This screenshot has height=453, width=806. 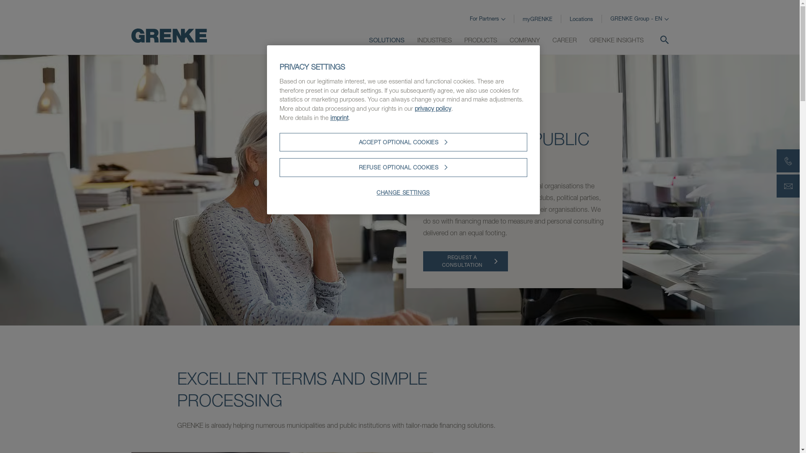 What do you see at coordinates (537, 19) in the screenshot?
I see `myGRENKE` at bounding box center [537, 19].